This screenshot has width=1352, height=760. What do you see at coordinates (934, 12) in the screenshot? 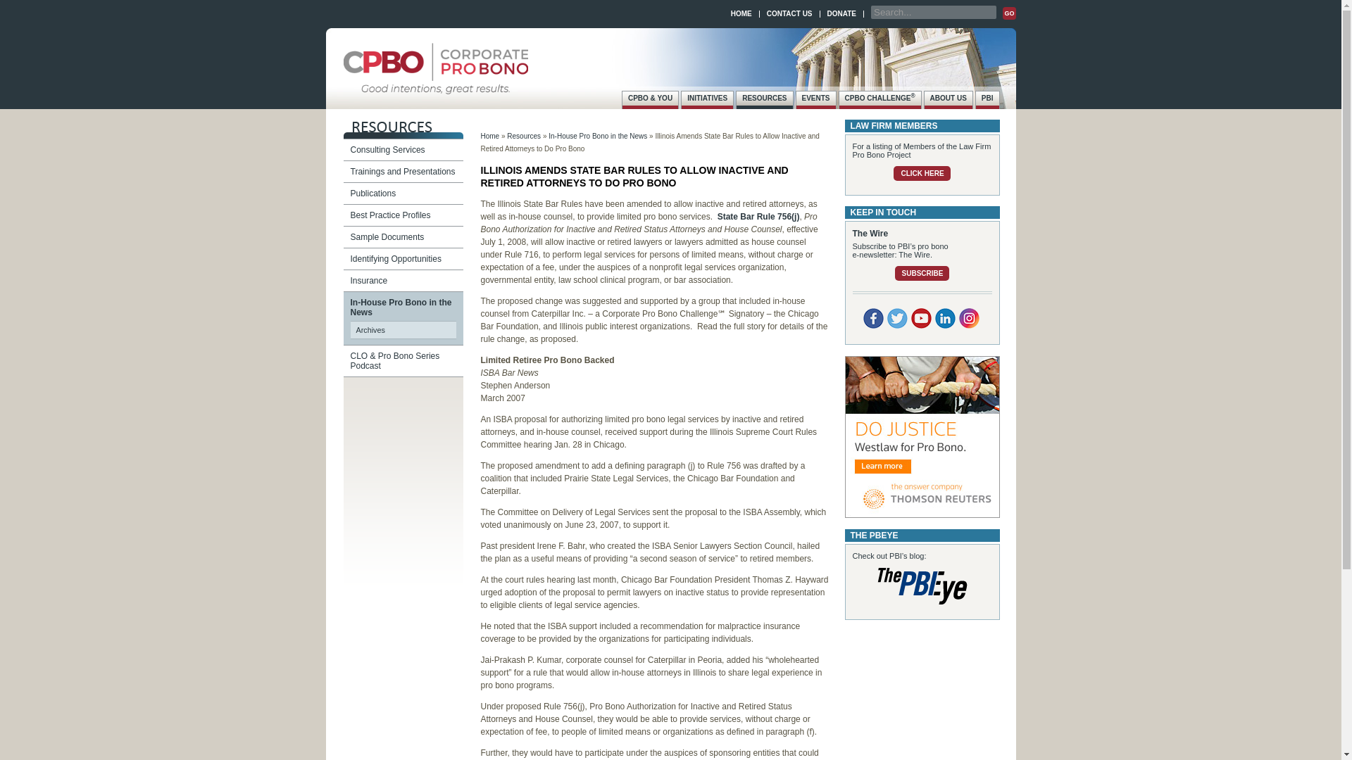
I see `Search...` at bounding box center [934, 12].